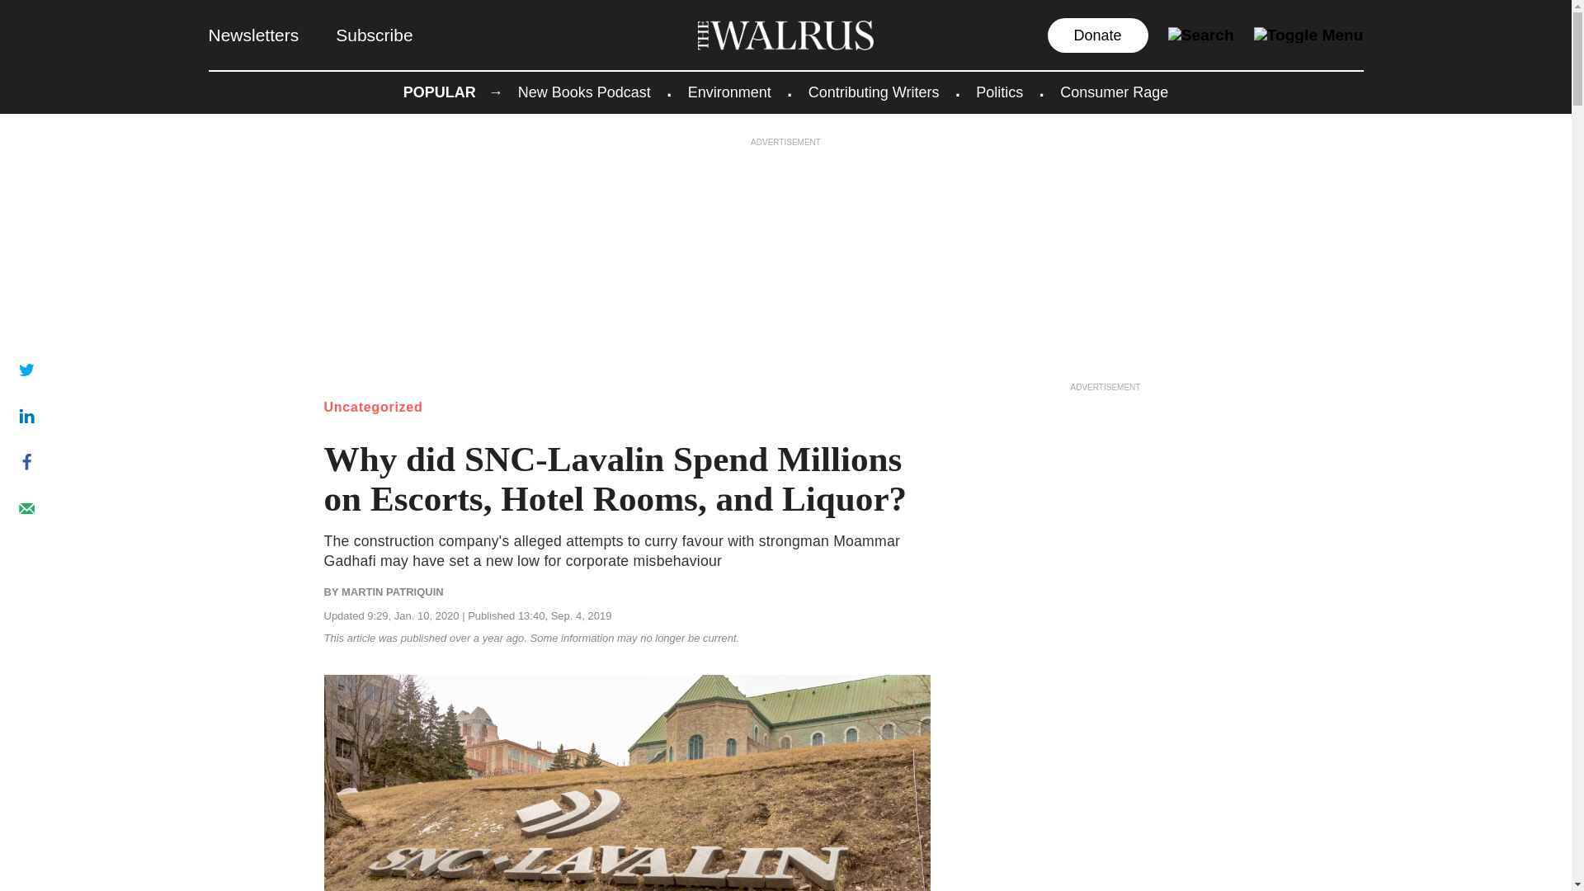 The height and width of the screenshot is (891, 1584). What do you see at coordinates (26, 508) in the screenshot?
I see `Send over email` at bounding box center [26, 508].